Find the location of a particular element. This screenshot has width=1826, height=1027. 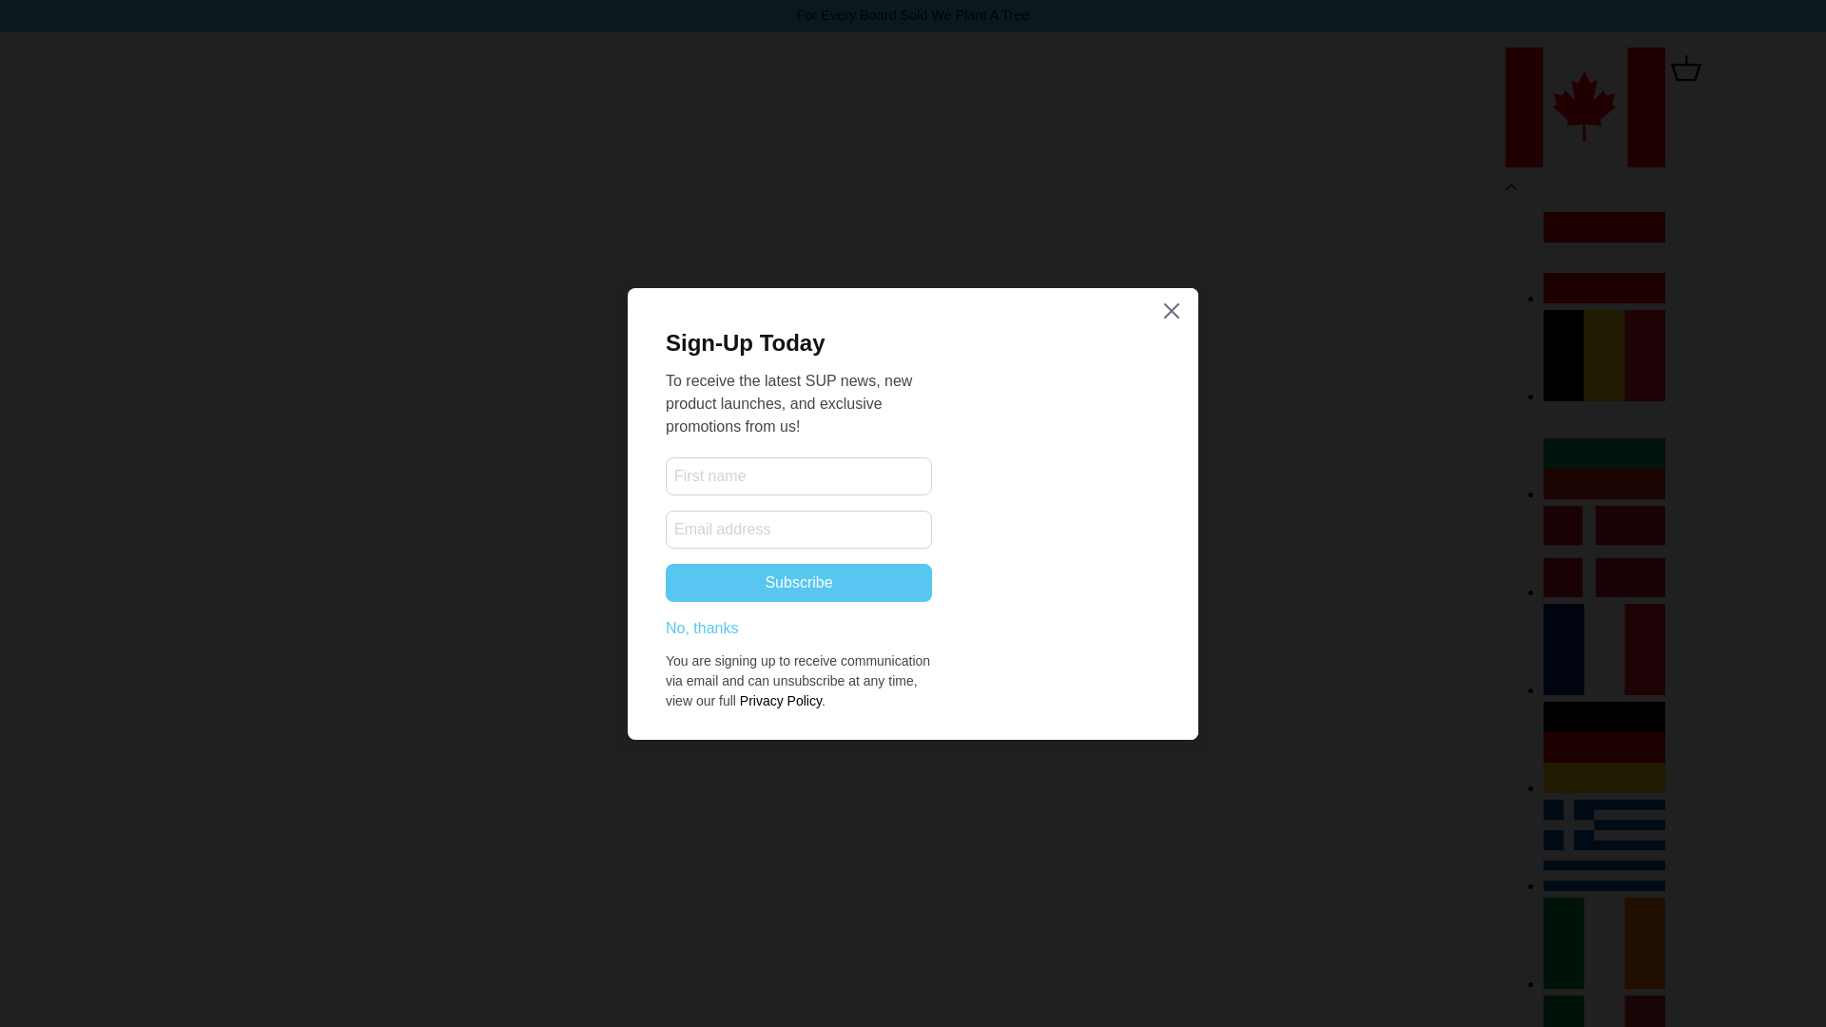

Accept All is located at coordinates (990, 573).